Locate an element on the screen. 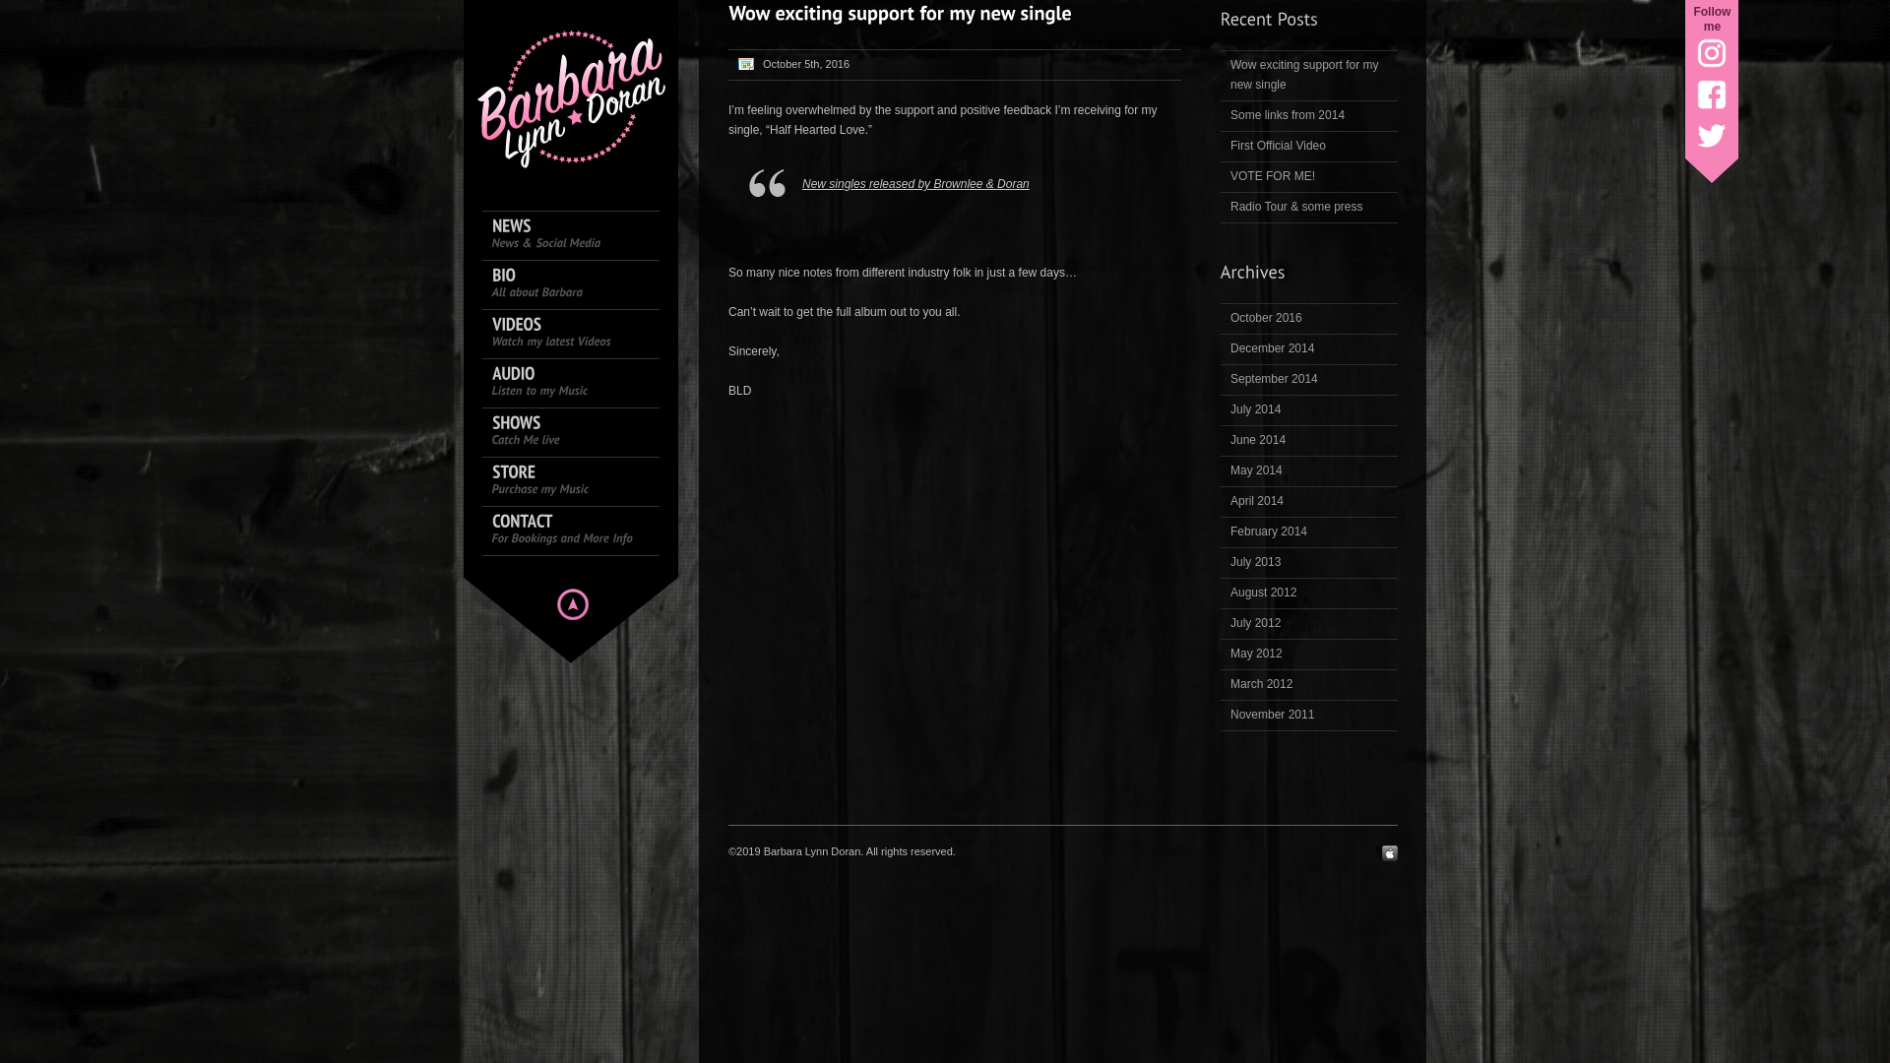 The width and height of the screenshot is (1890, 1063). October 2016 is located at coordinates (1309, 319).